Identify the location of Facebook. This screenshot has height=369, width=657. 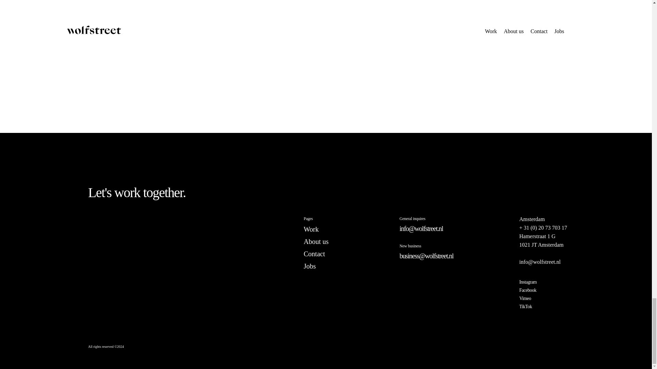
(527, 290).